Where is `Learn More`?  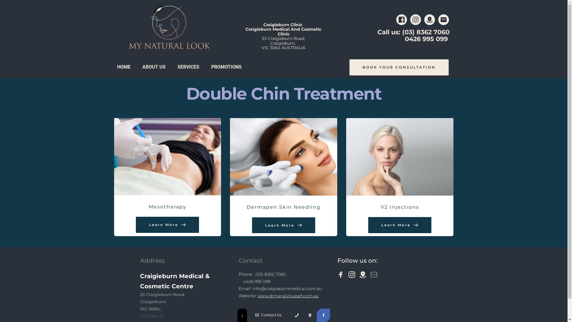 Learn More is located at coordinates (167, 225).